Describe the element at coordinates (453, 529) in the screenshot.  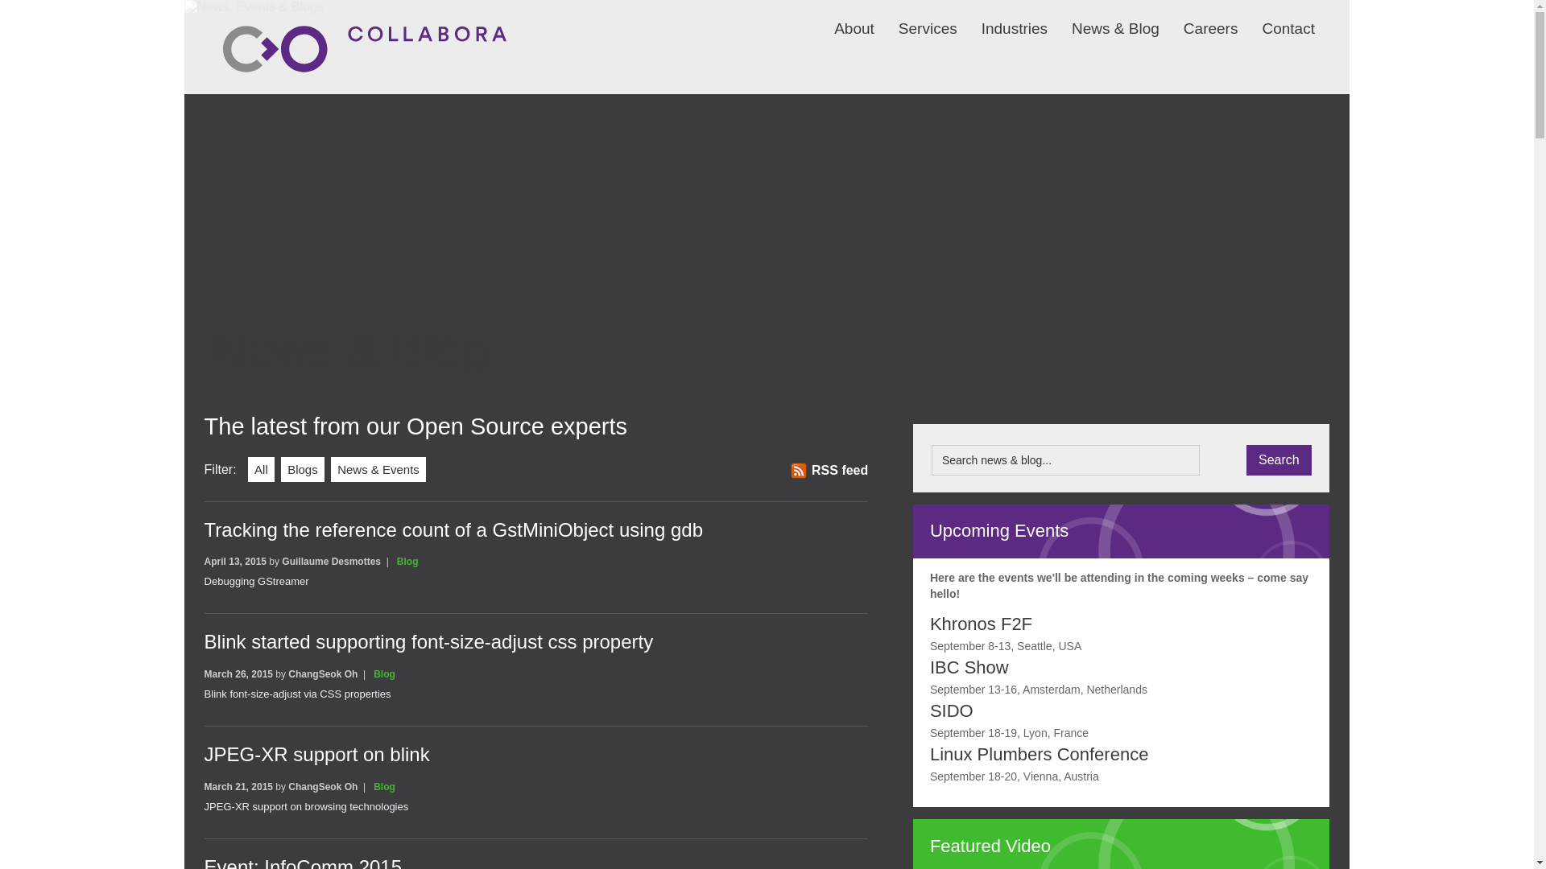
I see `Tracking the reference count of a GstMiniObject using gdb` at that location.